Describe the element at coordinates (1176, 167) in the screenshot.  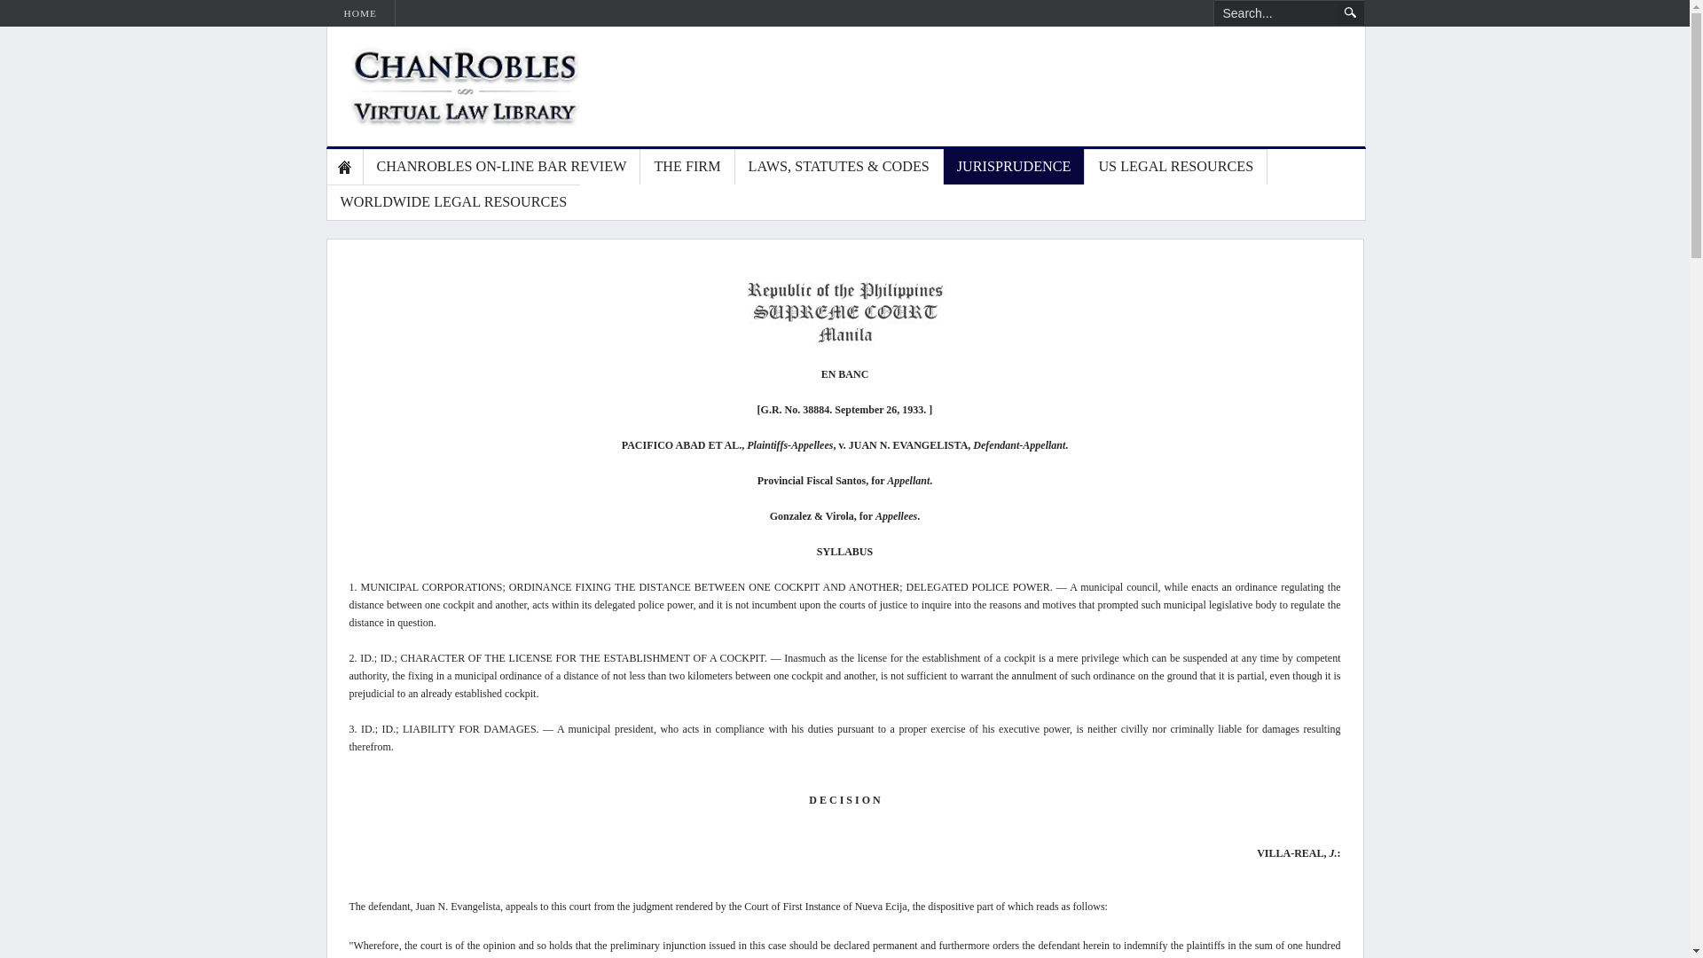
I see `US LEGAL RESOURCES` at that location.